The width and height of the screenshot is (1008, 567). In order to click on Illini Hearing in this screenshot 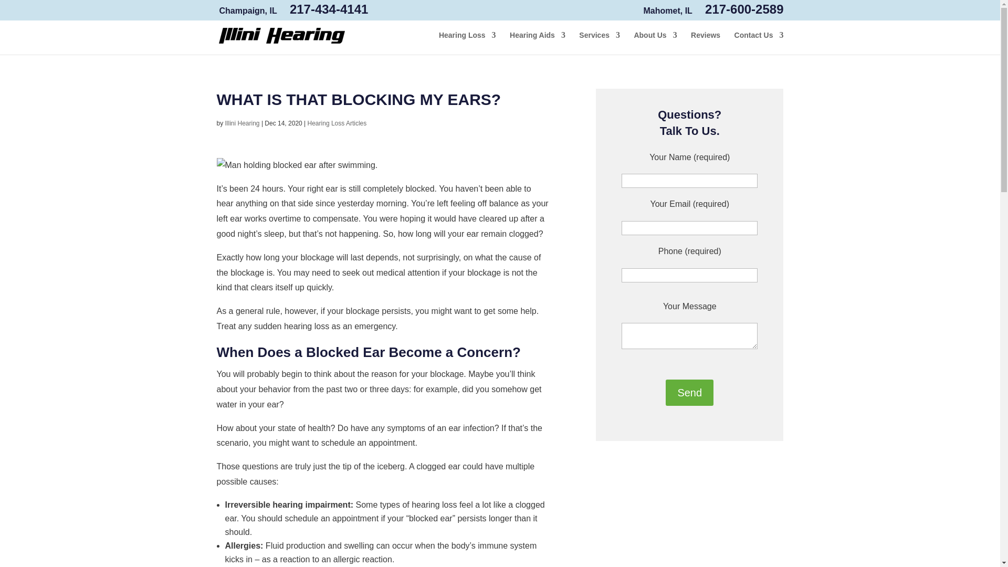, I will do `click(243, 123)`.